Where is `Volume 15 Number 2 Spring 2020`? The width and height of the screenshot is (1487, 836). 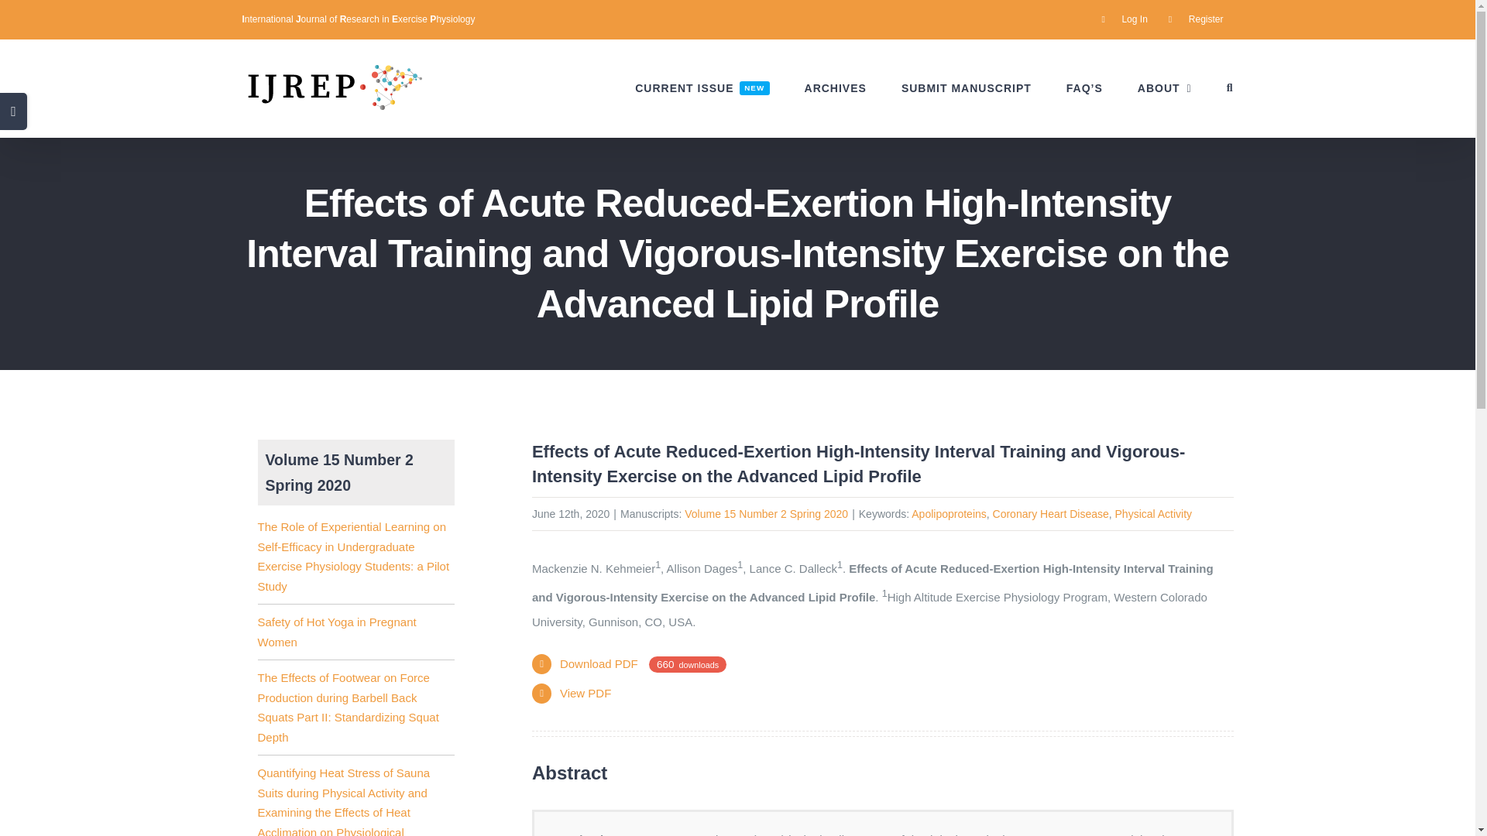
Volume 15 Number 2 Spring 2020 is located at coordinates (765, 513).